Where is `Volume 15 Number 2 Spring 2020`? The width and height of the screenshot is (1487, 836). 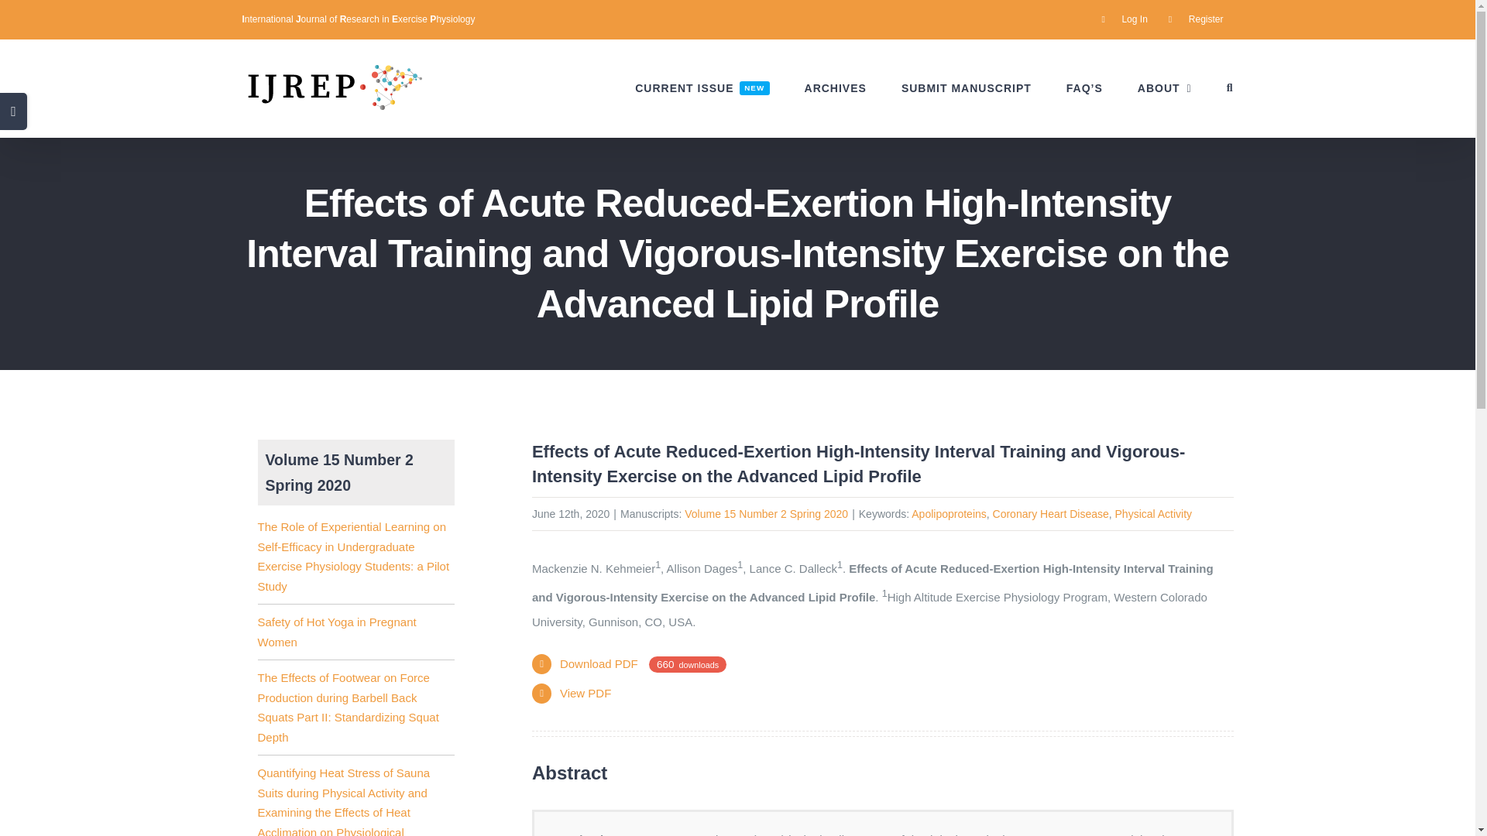
Volume 15 Number 2 Spring 2020 is located at coordinates (765, 513).